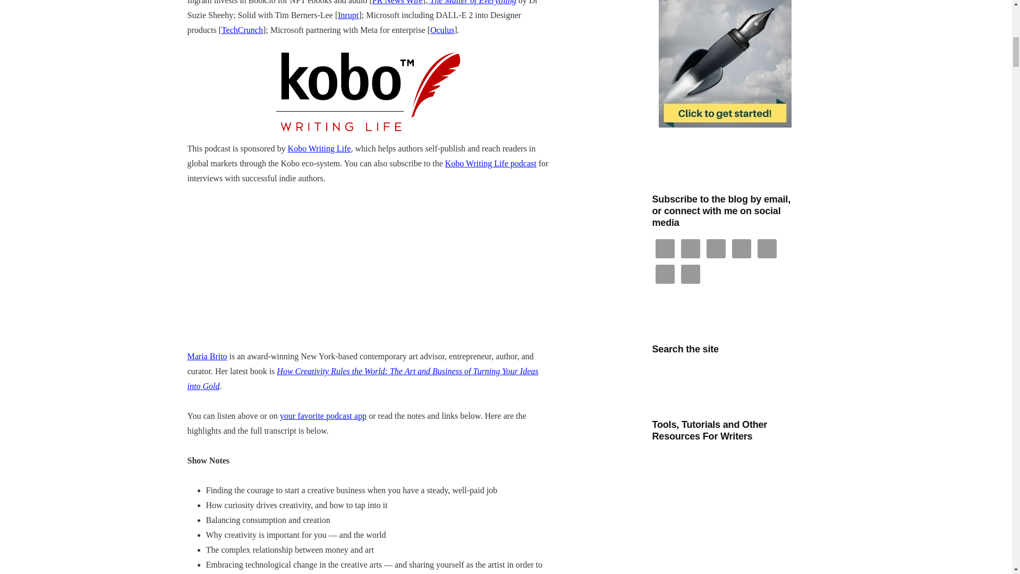 The height and width of the screenshot is (574, 1020). I want to click on Kobo Writing Life podcast, so click(490, 164).